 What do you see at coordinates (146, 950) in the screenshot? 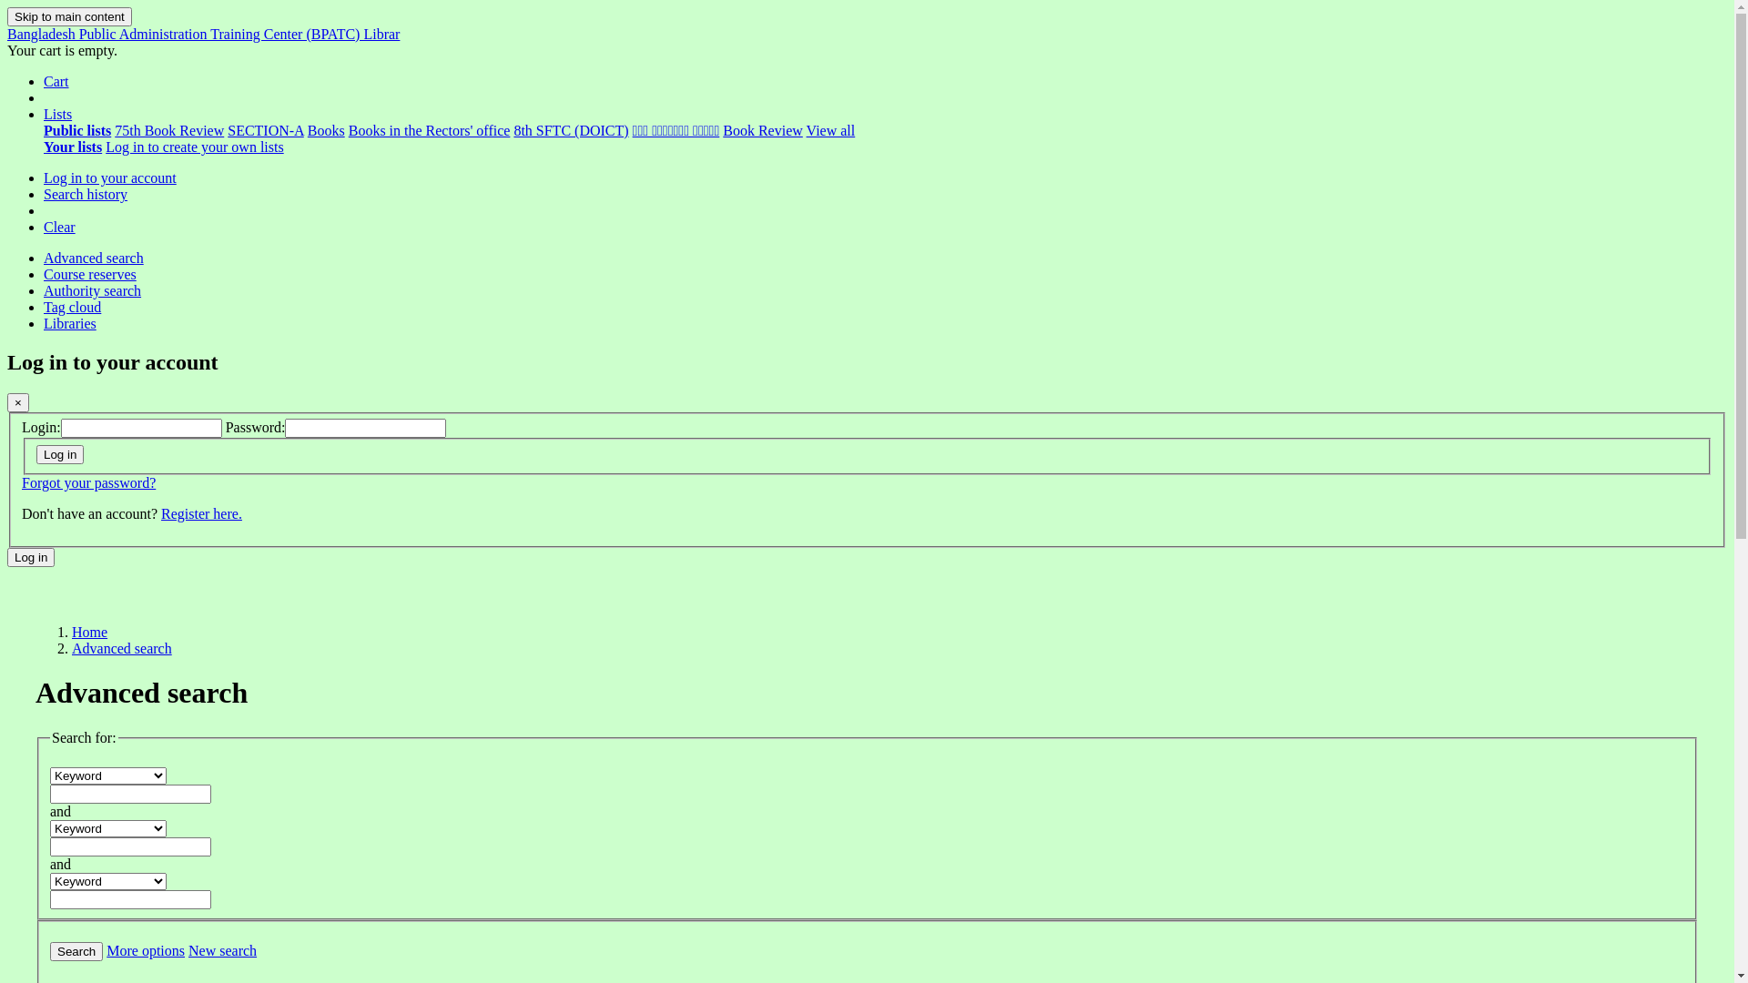
I see `More options` at bounding box center [146, 950].